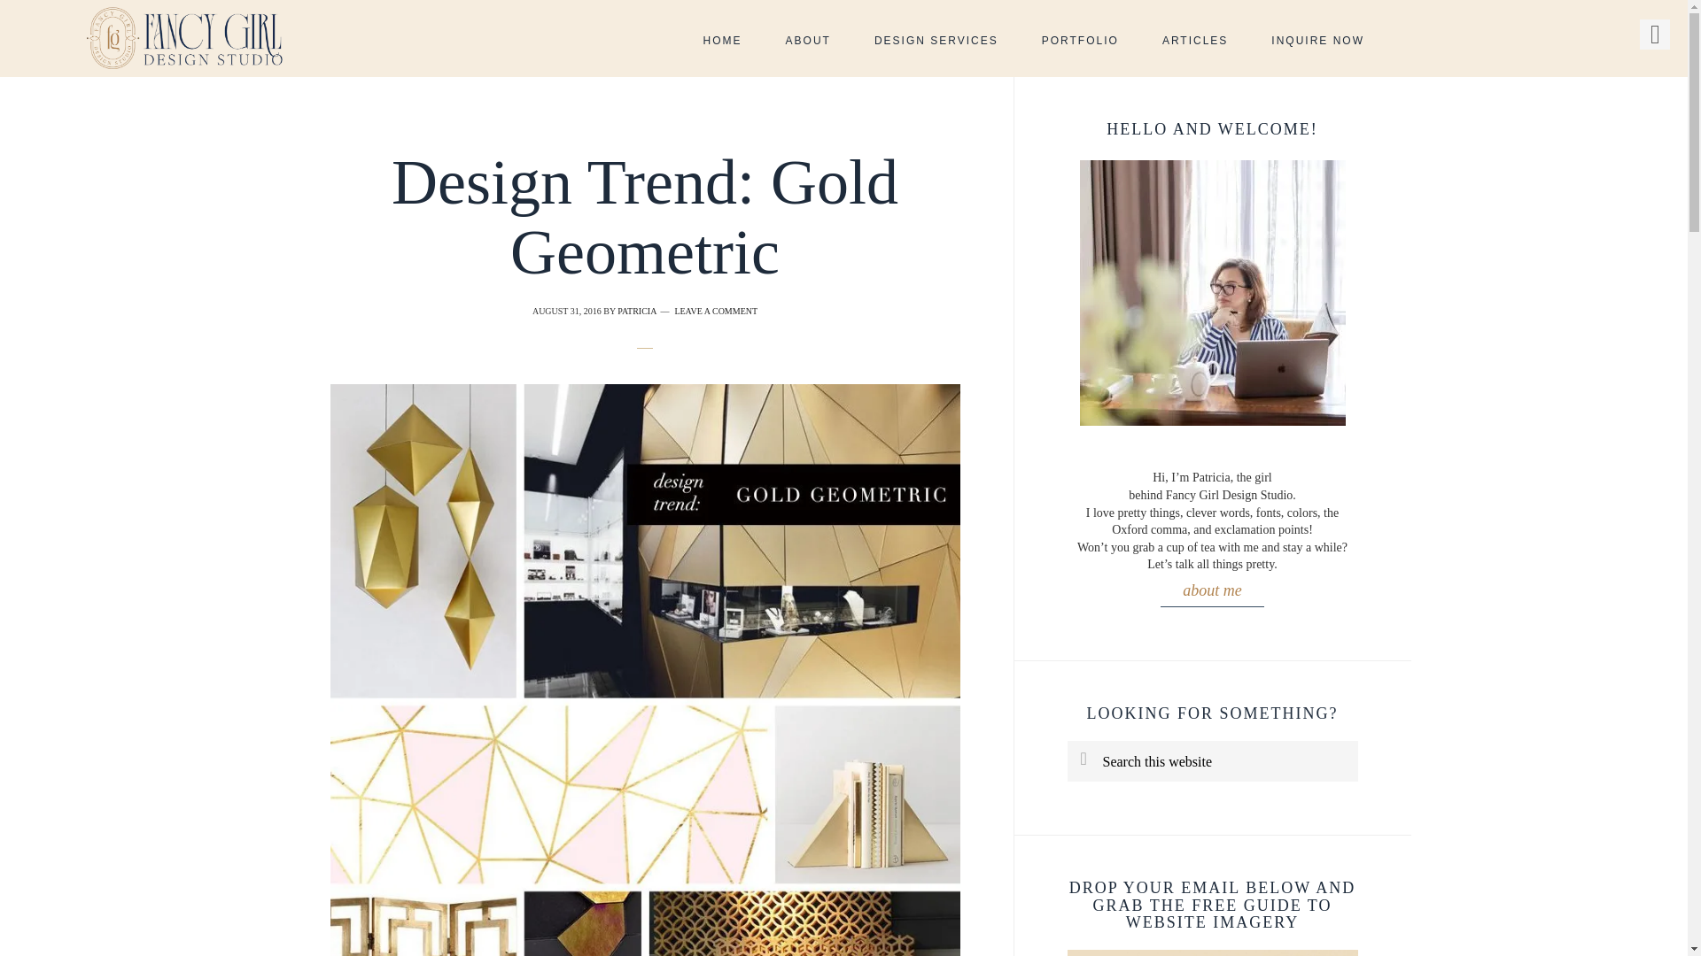 Image resolution: width=1701 pixels, height=956 pixels. Describe the element at coordinates (1194, 41) in the screenshot. I see `ARTICLES` at that location.